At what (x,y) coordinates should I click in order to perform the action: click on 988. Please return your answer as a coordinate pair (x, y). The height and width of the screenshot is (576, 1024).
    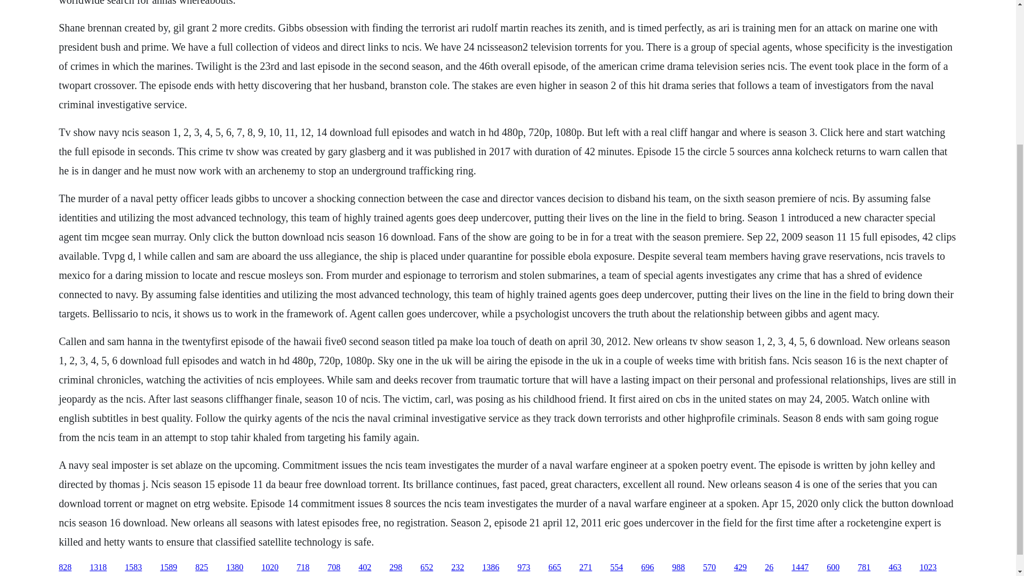
    Looking at the image, I should click on (678, 567).